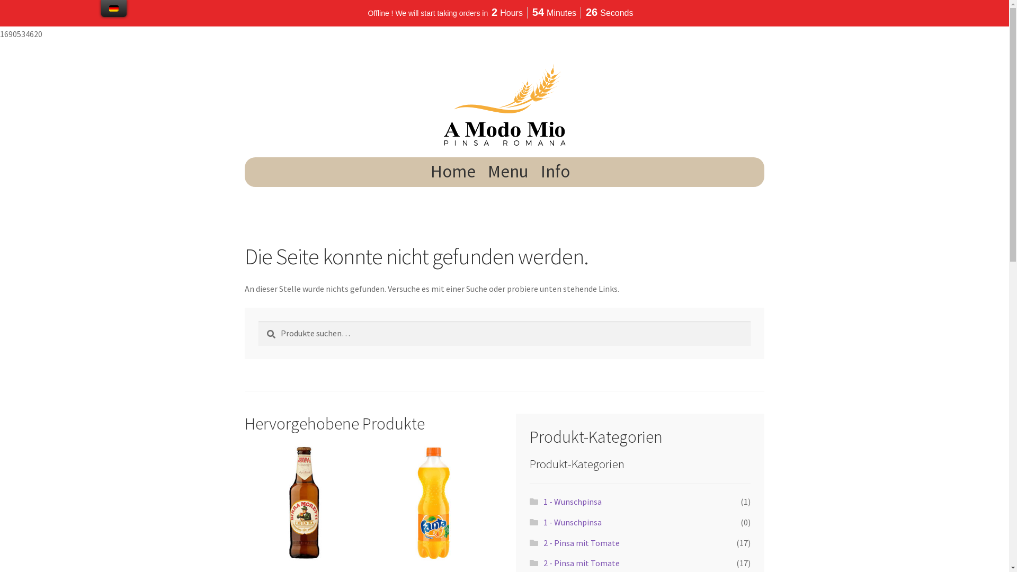 The height and width of the screenshot is (572, 1017). What do you see at coordinates (555, 172) in the screenshot?
I see `Info` at bounding box center [555, 172].